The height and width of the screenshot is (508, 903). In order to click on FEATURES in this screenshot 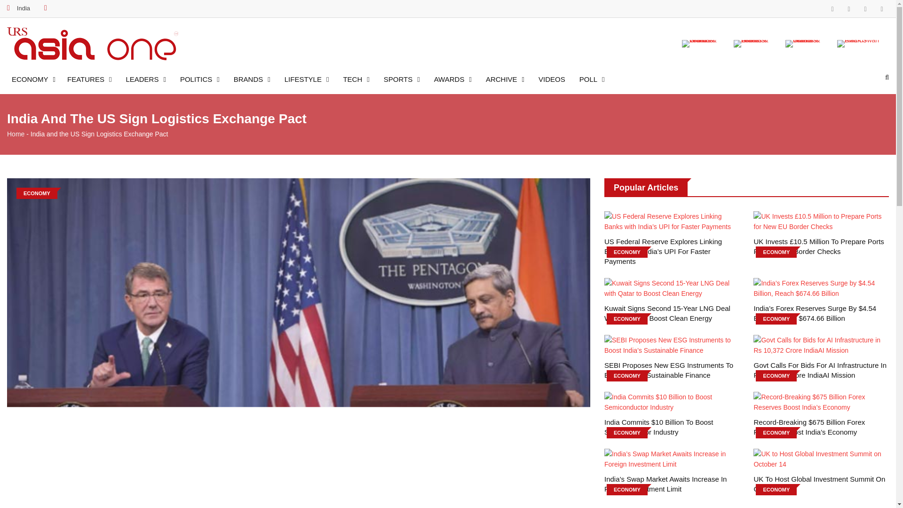, I will do `click(89, 77)`.